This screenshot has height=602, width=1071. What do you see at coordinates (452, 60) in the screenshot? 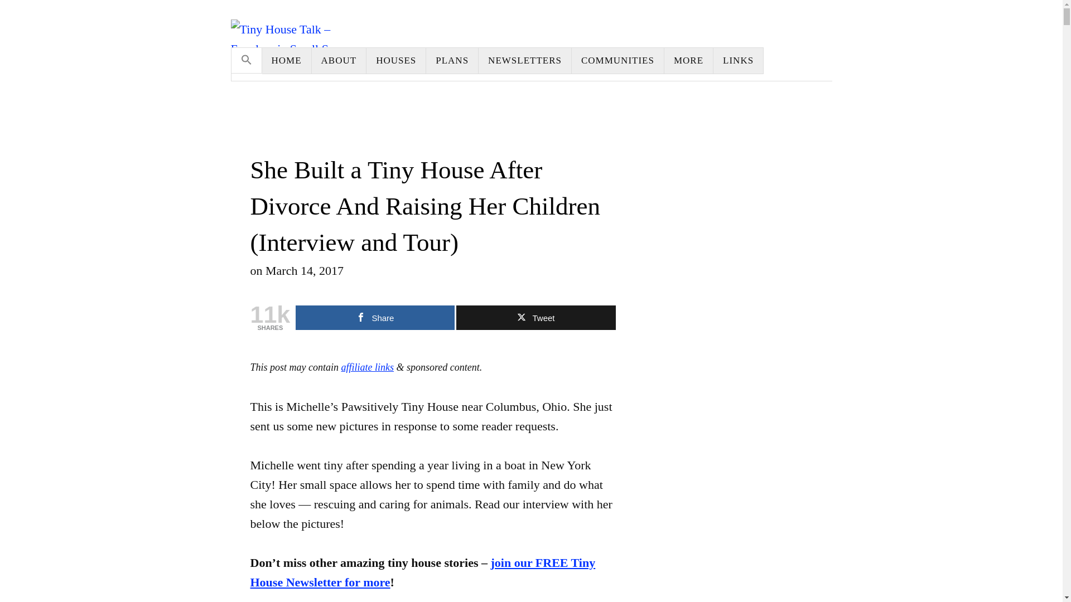
I see `PLANS` at bounding box center [452, 60].